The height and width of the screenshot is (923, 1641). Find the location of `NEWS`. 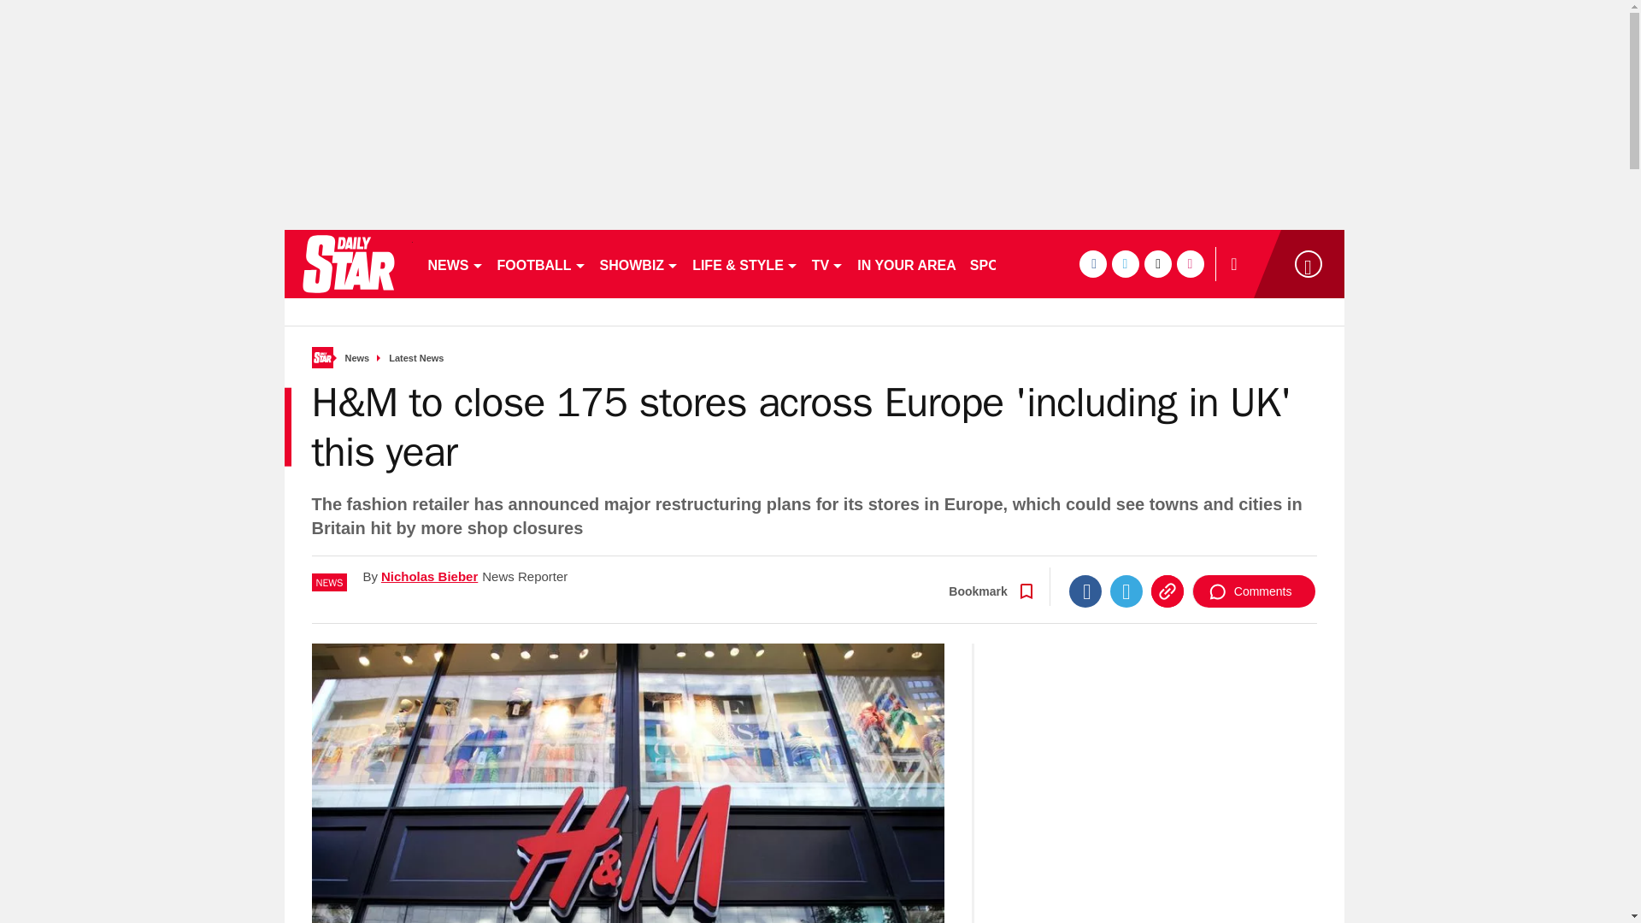

NEWS is located at coordinates (455, 263).